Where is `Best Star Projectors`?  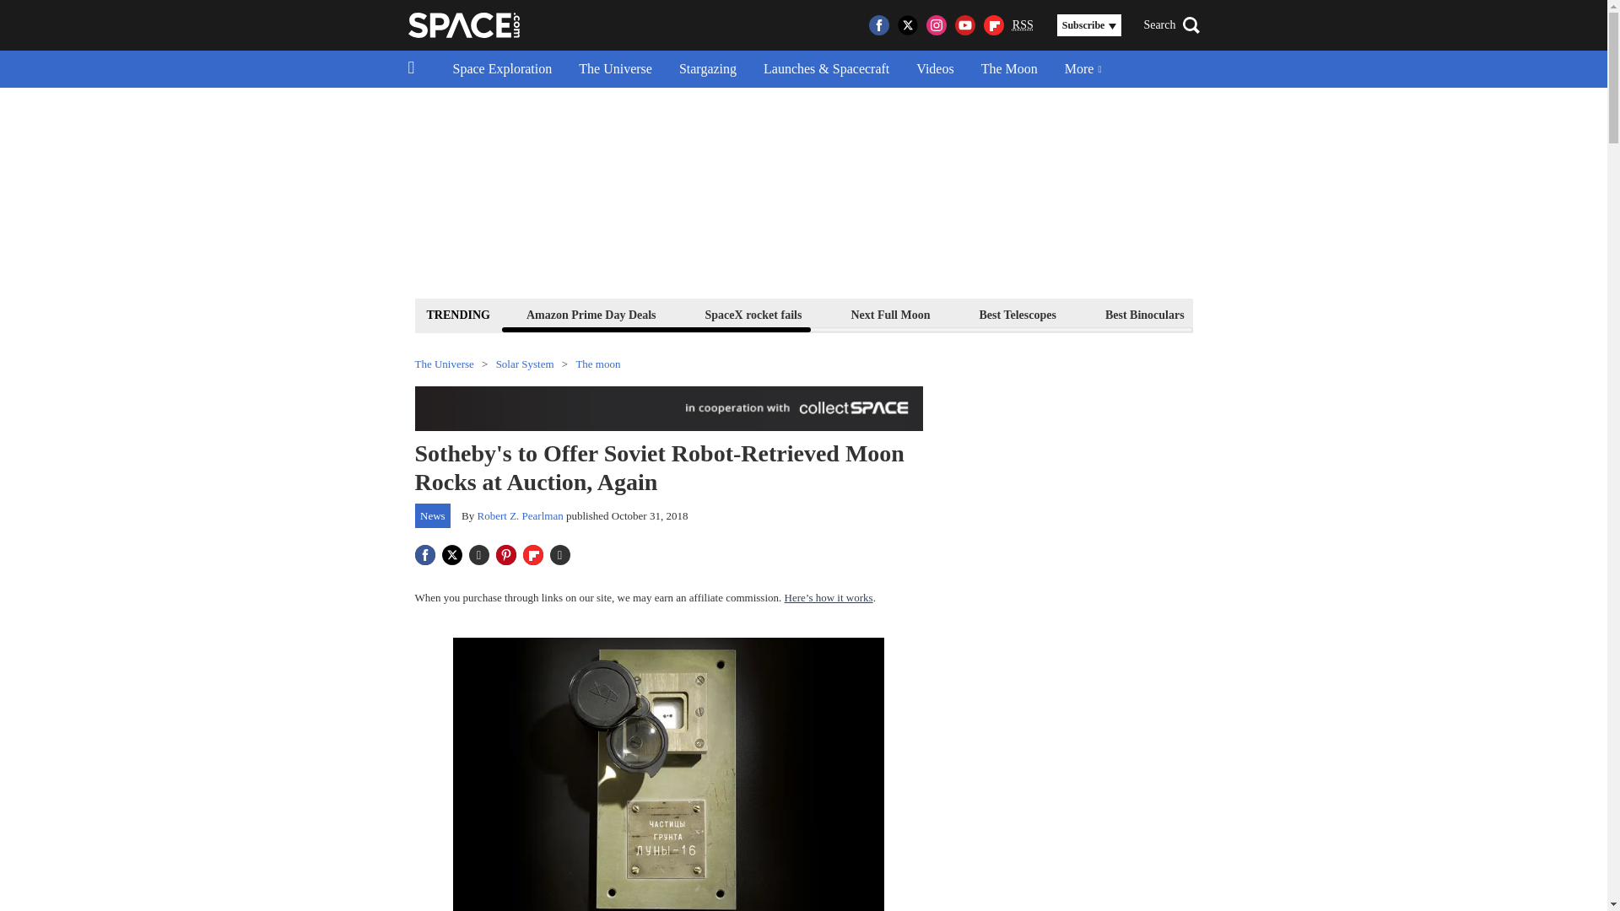 Best Star Projectors is located at coordinates (1284, 314).